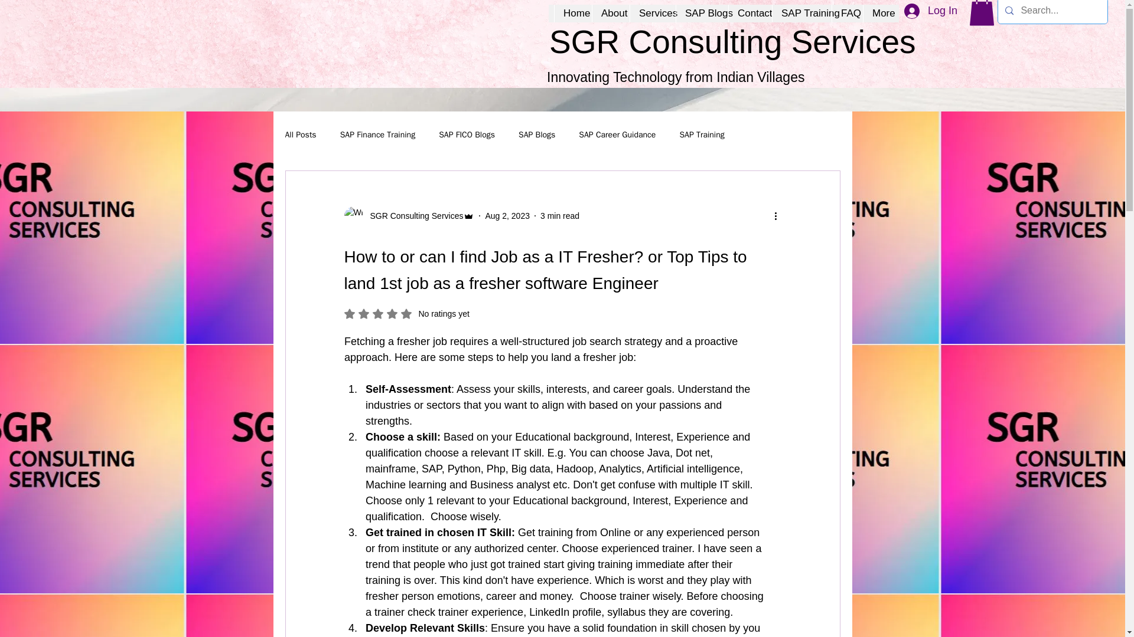 This screenshot has height=637, width=1134. What do you see at coordinates (847, 13) in the screenshot?
I see `SAP Training` at bounding box center [847, 13].